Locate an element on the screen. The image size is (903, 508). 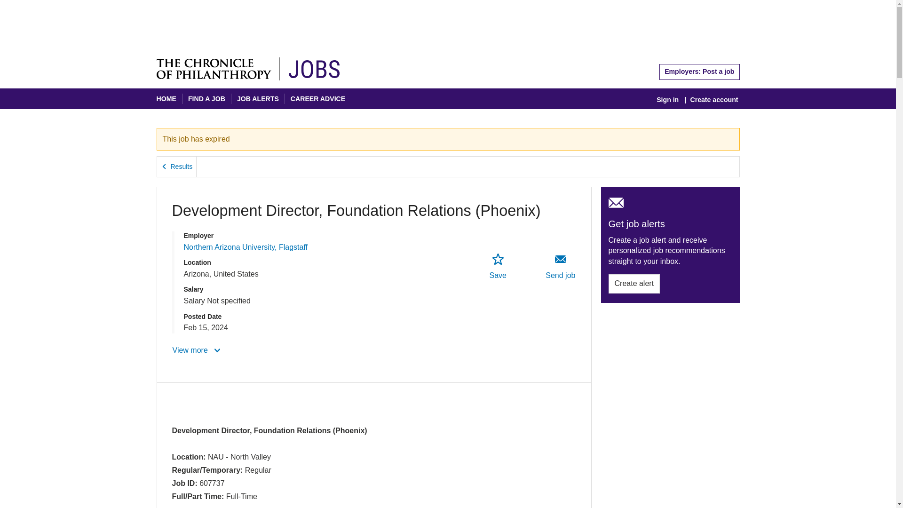
Create account is located at coordinates (714, 100).